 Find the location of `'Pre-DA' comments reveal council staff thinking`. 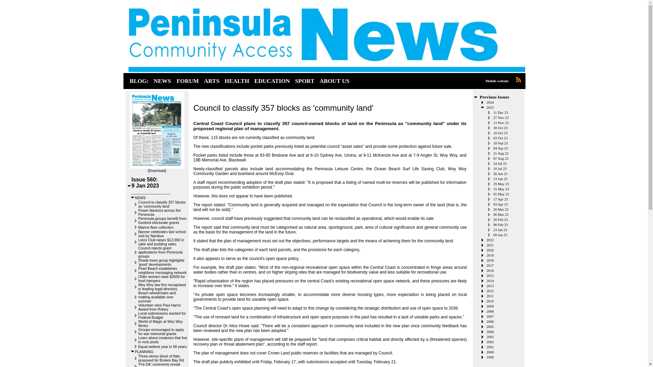

'Pre-DA' comments reveal council staff thinking is located at coordinates (159, 364).